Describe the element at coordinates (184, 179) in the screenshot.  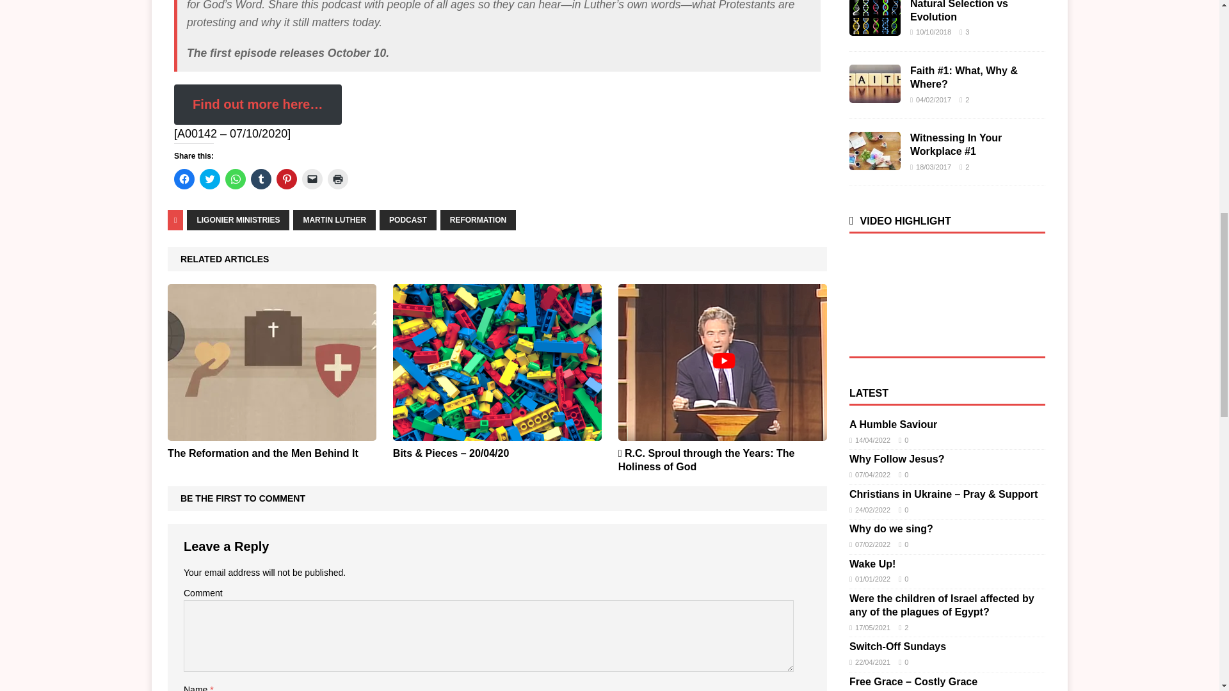
I see `Click to share on Facebook` at that location.